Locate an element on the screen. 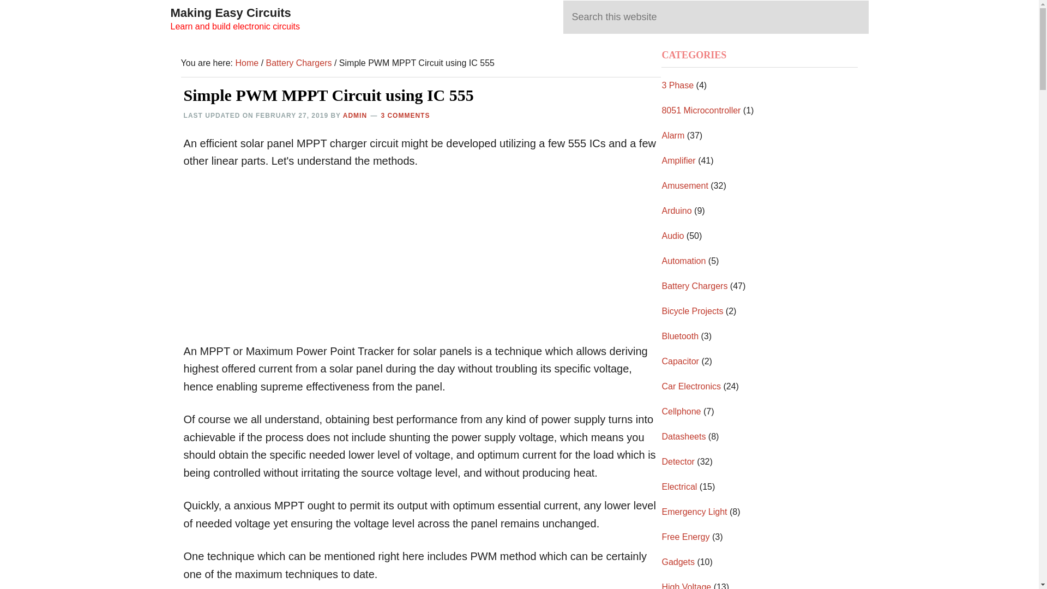  3 COMMENTS is located at coordinates (405, 116).